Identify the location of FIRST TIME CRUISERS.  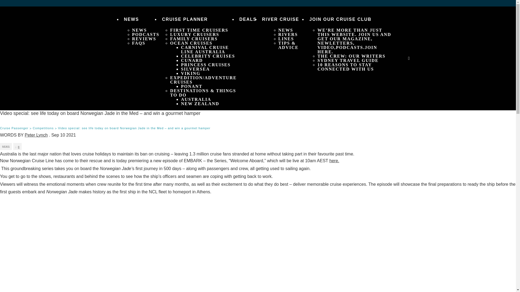
(199, 30).